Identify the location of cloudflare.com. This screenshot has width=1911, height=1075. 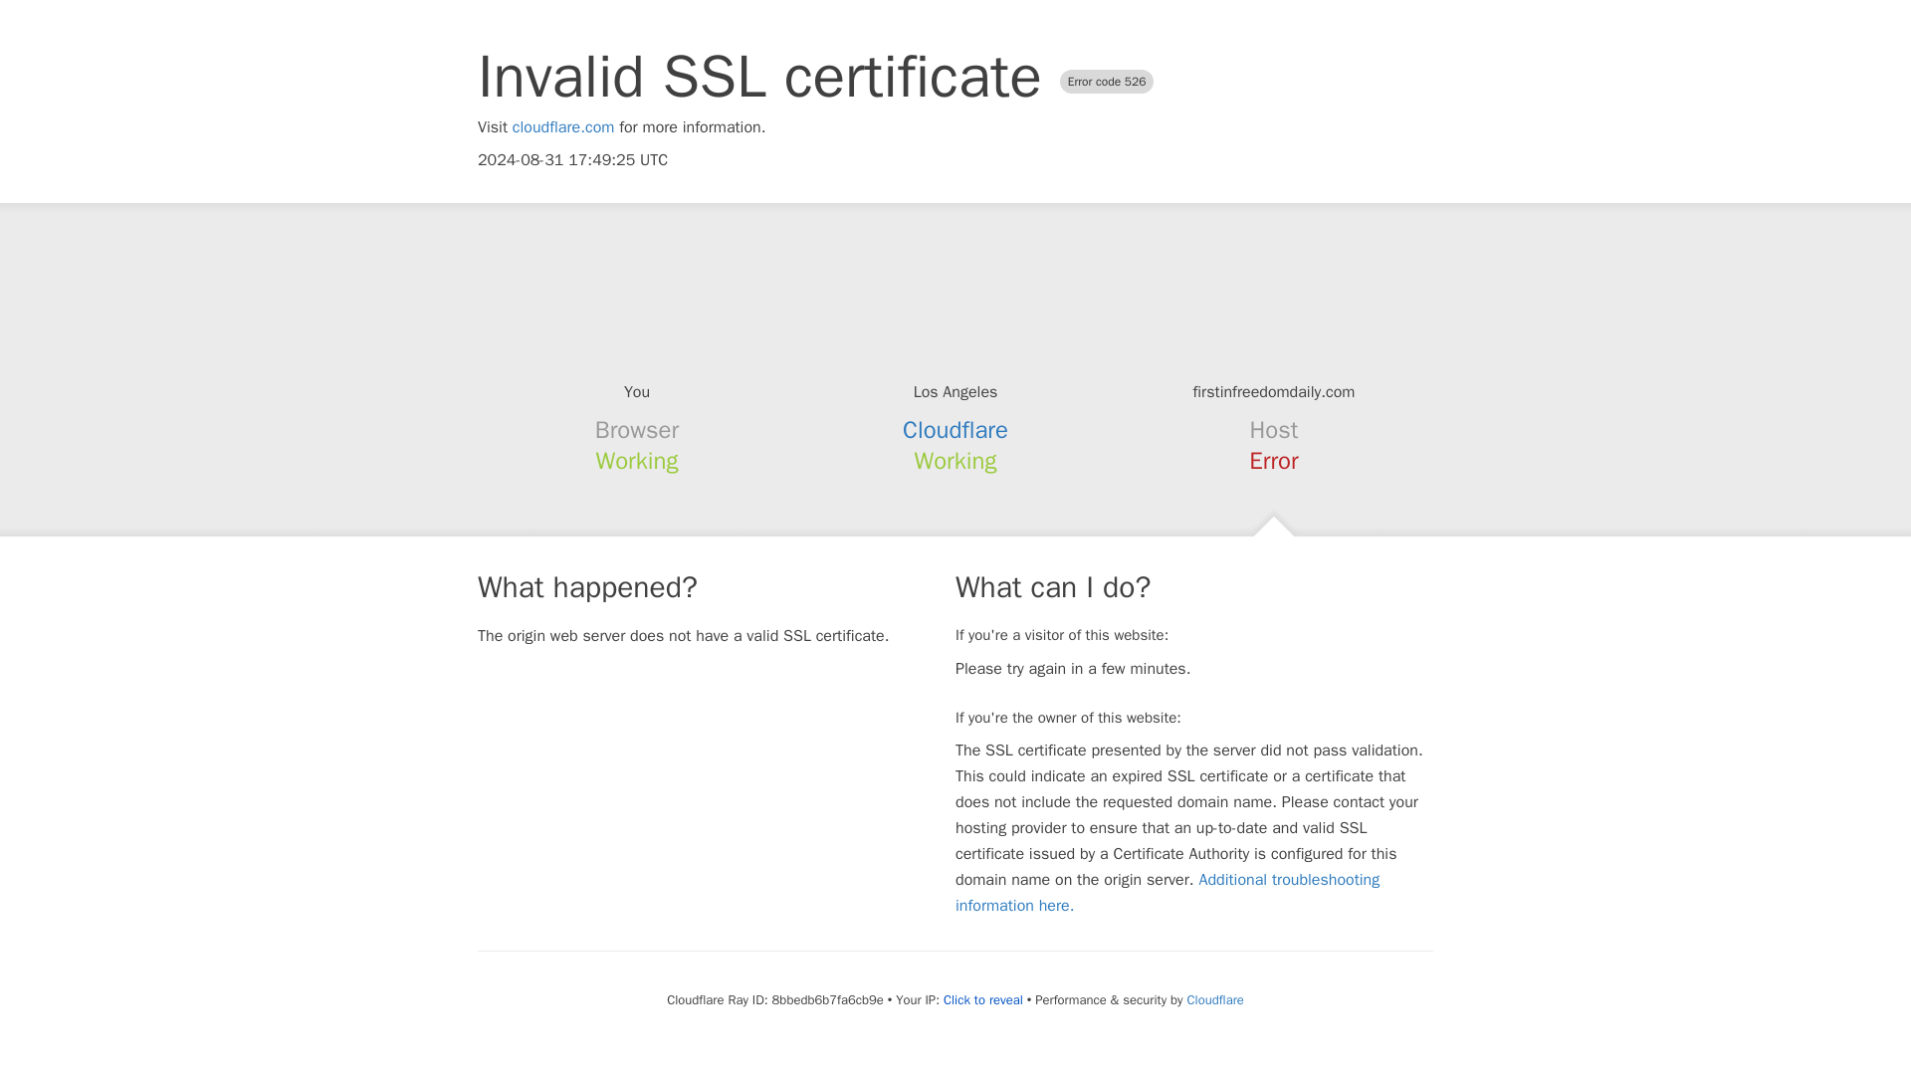
(563, 127).